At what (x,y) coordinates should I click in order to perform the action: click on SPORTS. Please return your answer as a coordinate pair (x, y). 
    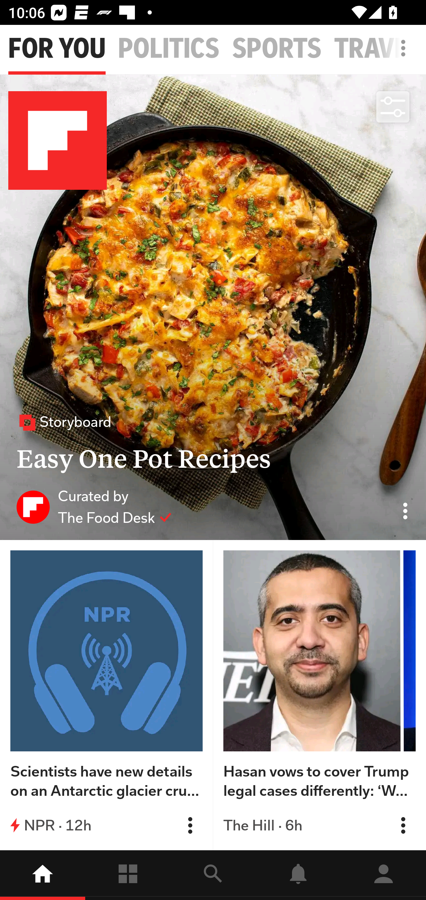
    Looking at the image, I should click on (277, 49).